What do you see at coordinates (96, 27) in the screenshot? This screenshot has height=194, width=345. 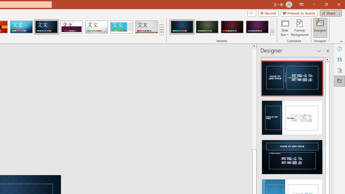 I see `Droplet` at bounding box center [96, 27].